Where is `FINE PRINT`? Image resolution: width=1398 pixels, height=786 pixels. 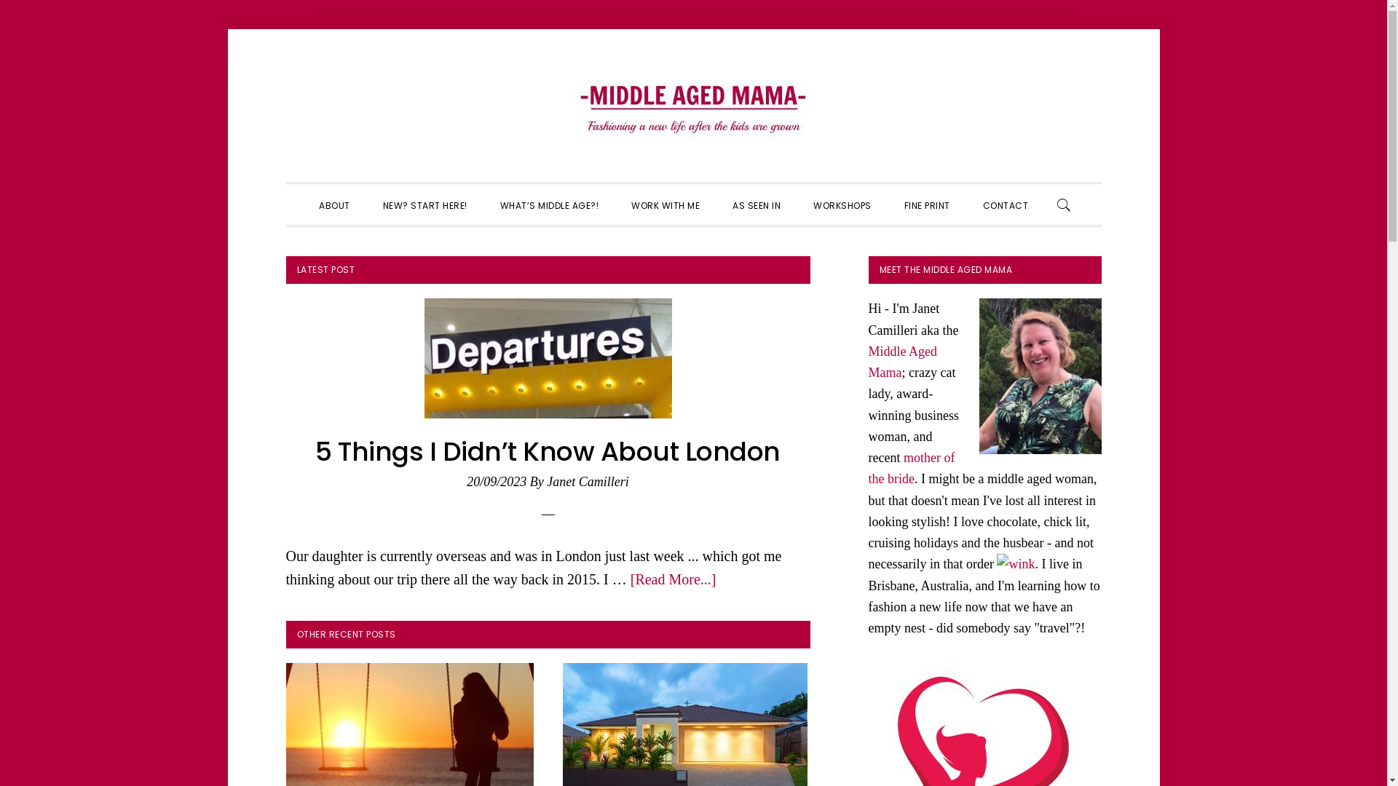
FINE PRINT is located at coordinates (928, 205).